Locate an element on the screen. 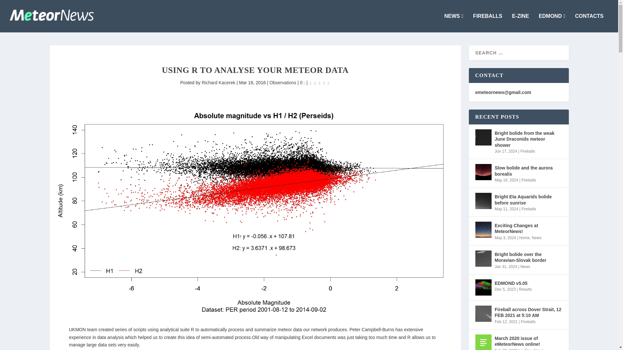  0 is located at coordinates (302, 83).